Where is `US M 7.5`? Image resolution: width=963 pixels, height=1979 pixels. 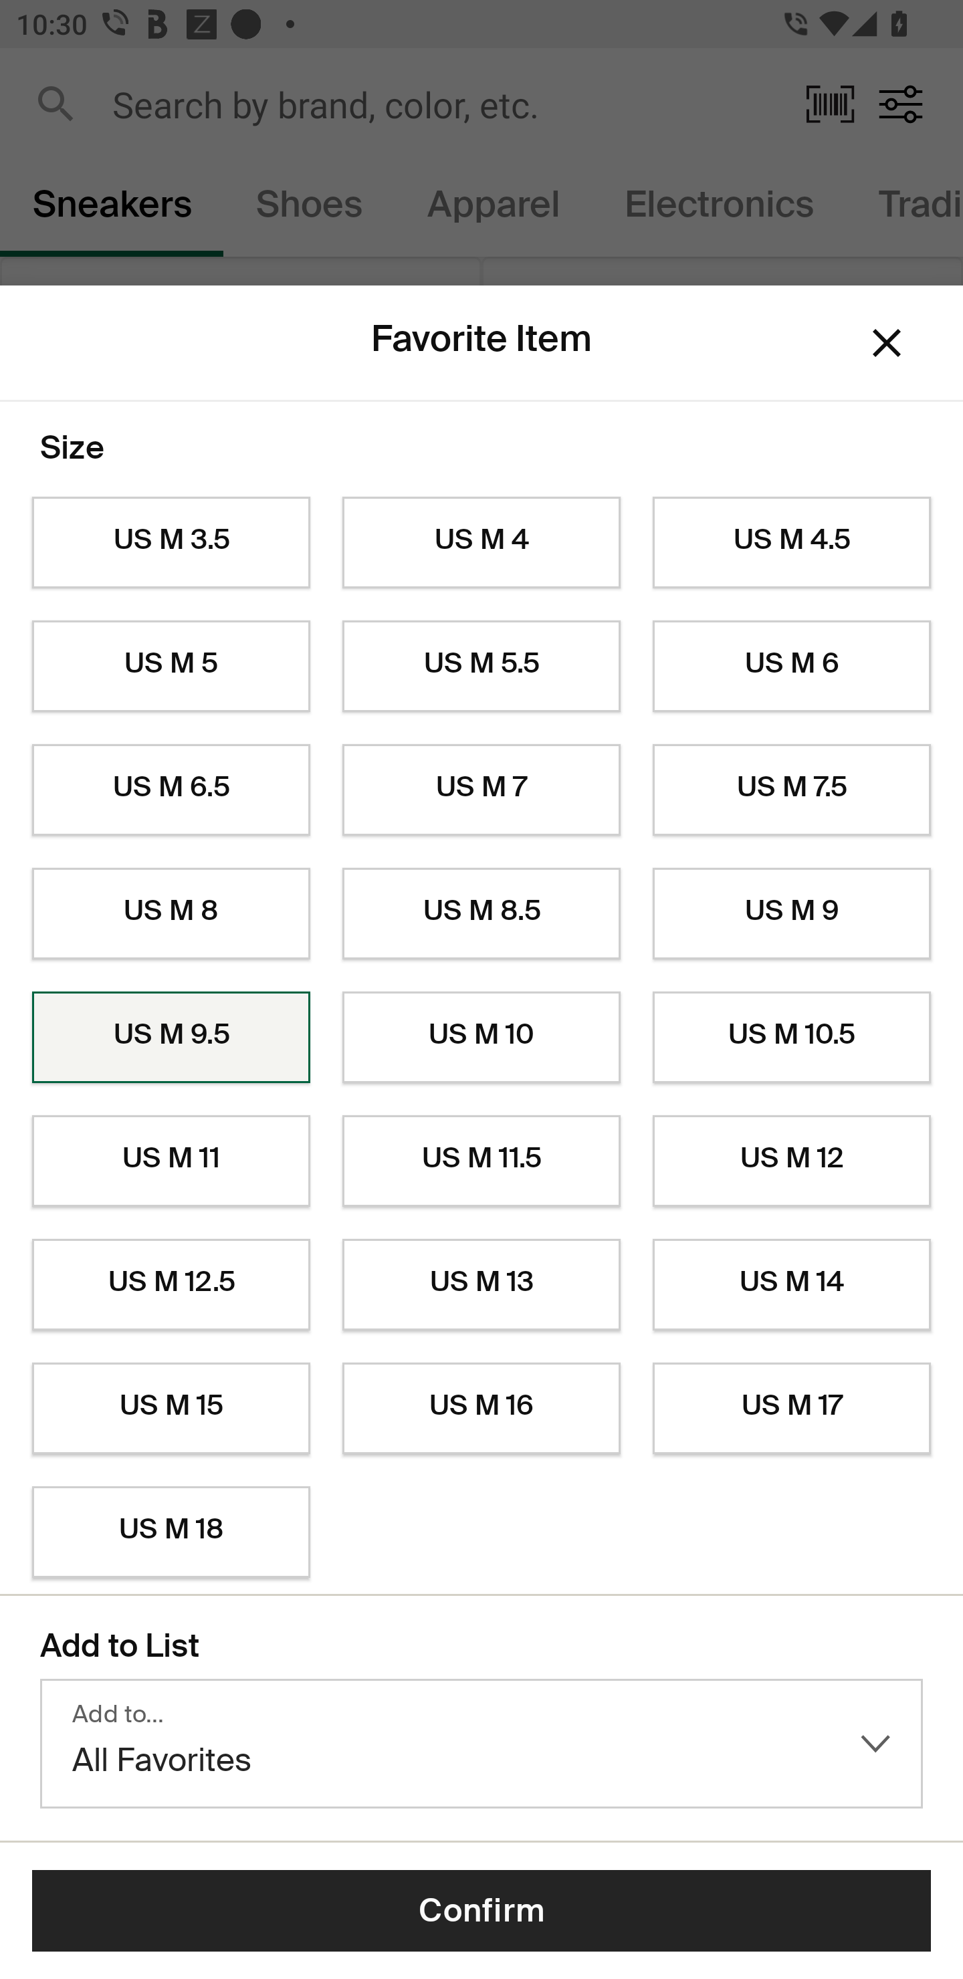
US M 7.5 is located at coordinates (792, 790).